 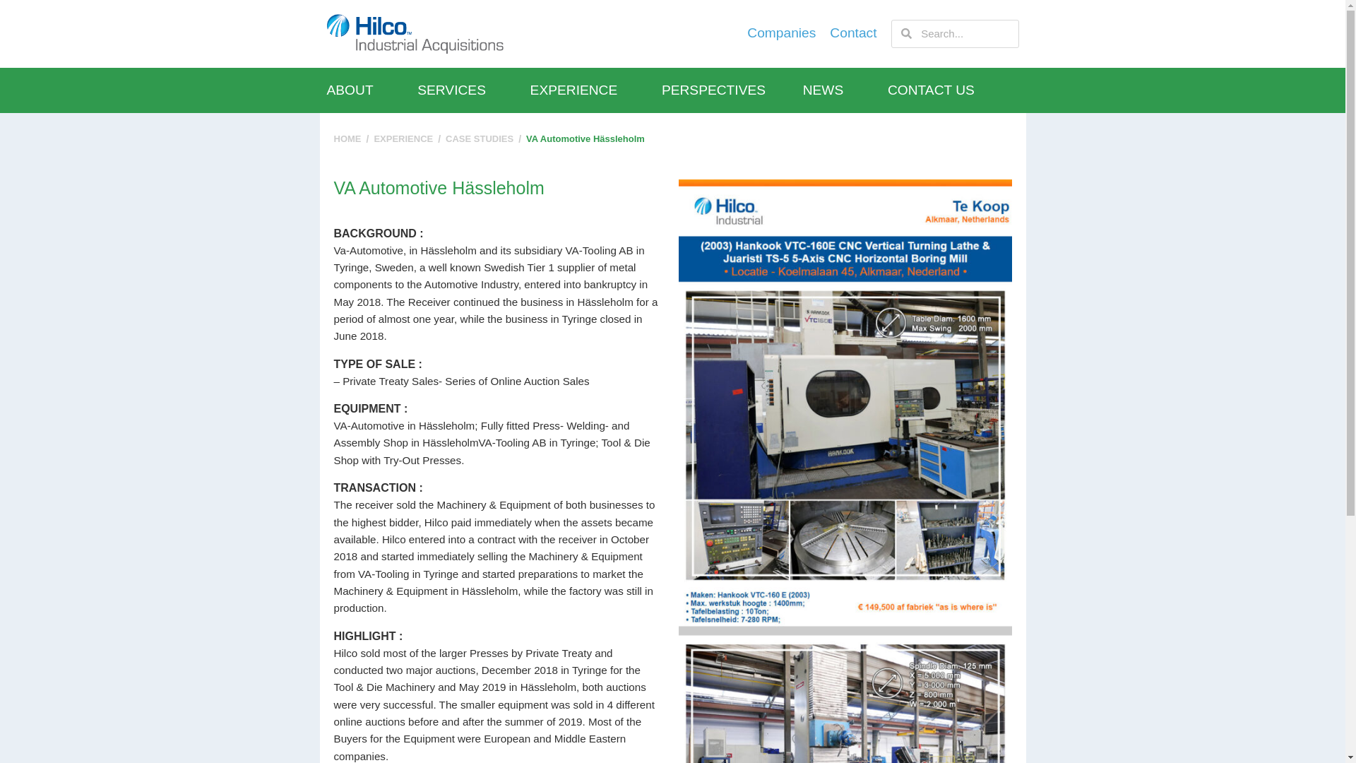 What do you see at coordinates (781, 33) in the screenshot?
I see `Companies` at bounding box center [781, 33].